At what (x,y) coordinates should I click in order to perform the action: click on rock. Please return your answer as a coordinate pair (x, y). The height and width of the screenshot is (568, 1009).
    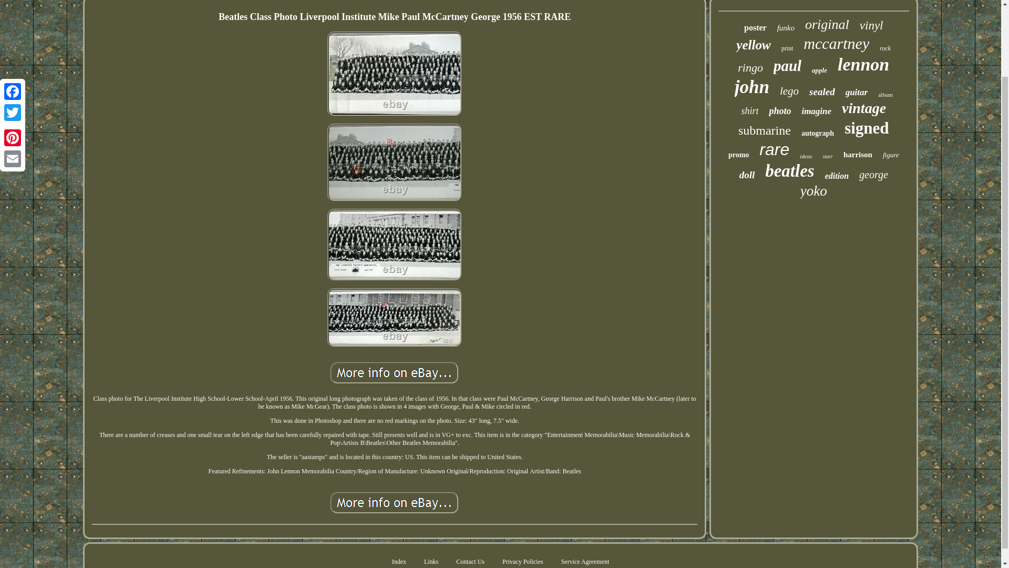
    Looking at the image, I should click on (885, 48).